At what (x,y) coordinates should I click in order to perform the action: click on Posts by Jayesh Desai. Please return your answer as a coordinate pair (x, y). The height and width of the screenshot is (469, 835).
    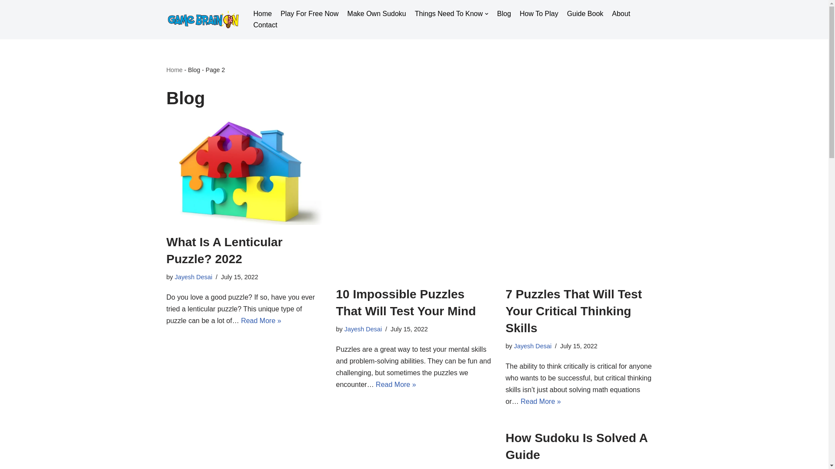
    Looking at the image, I should click on (193, 277).